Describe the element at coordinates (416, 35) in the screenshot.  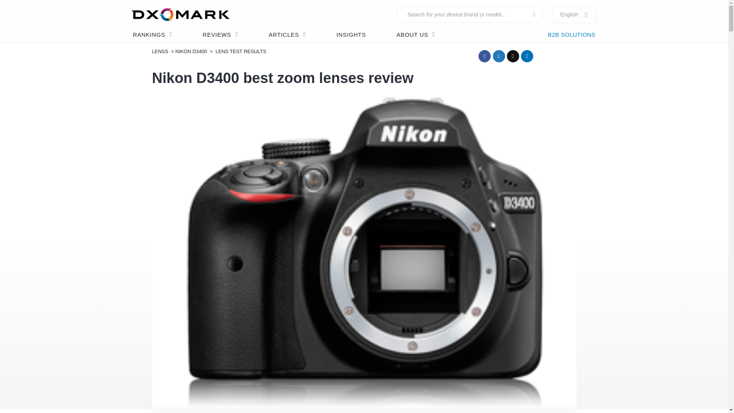
I see `ABOUT US` at that location.